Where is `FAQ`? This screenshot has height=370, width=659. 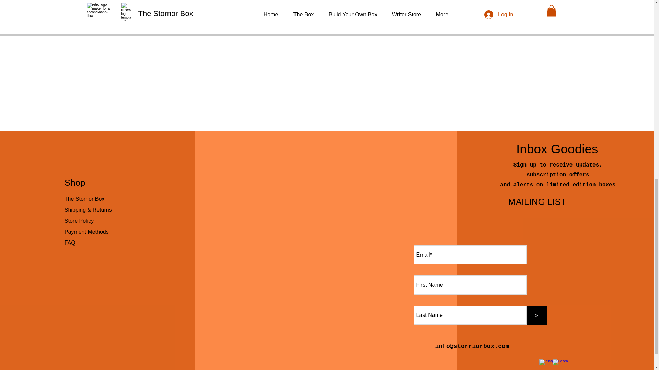 FAQ is located at coordinates (70, 243).